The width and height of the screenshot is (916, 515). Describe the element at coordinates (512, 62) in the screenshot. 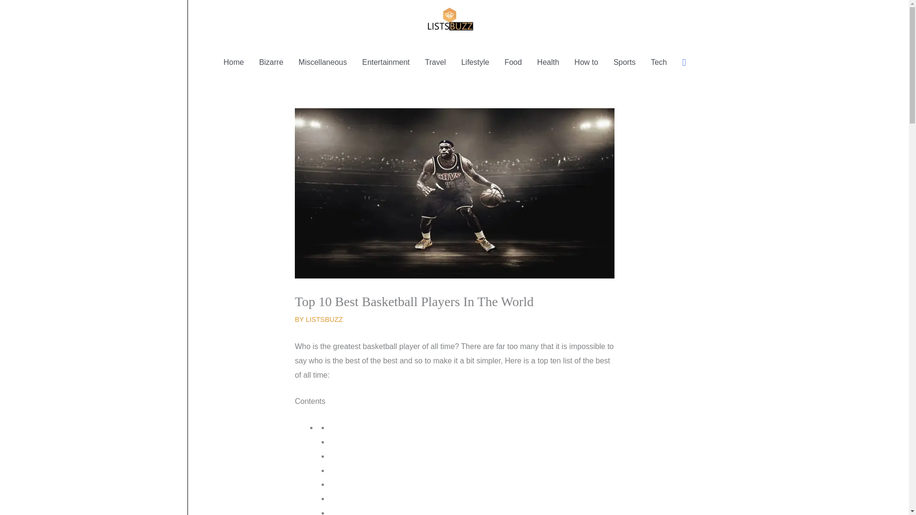

I see `Food` at that location.